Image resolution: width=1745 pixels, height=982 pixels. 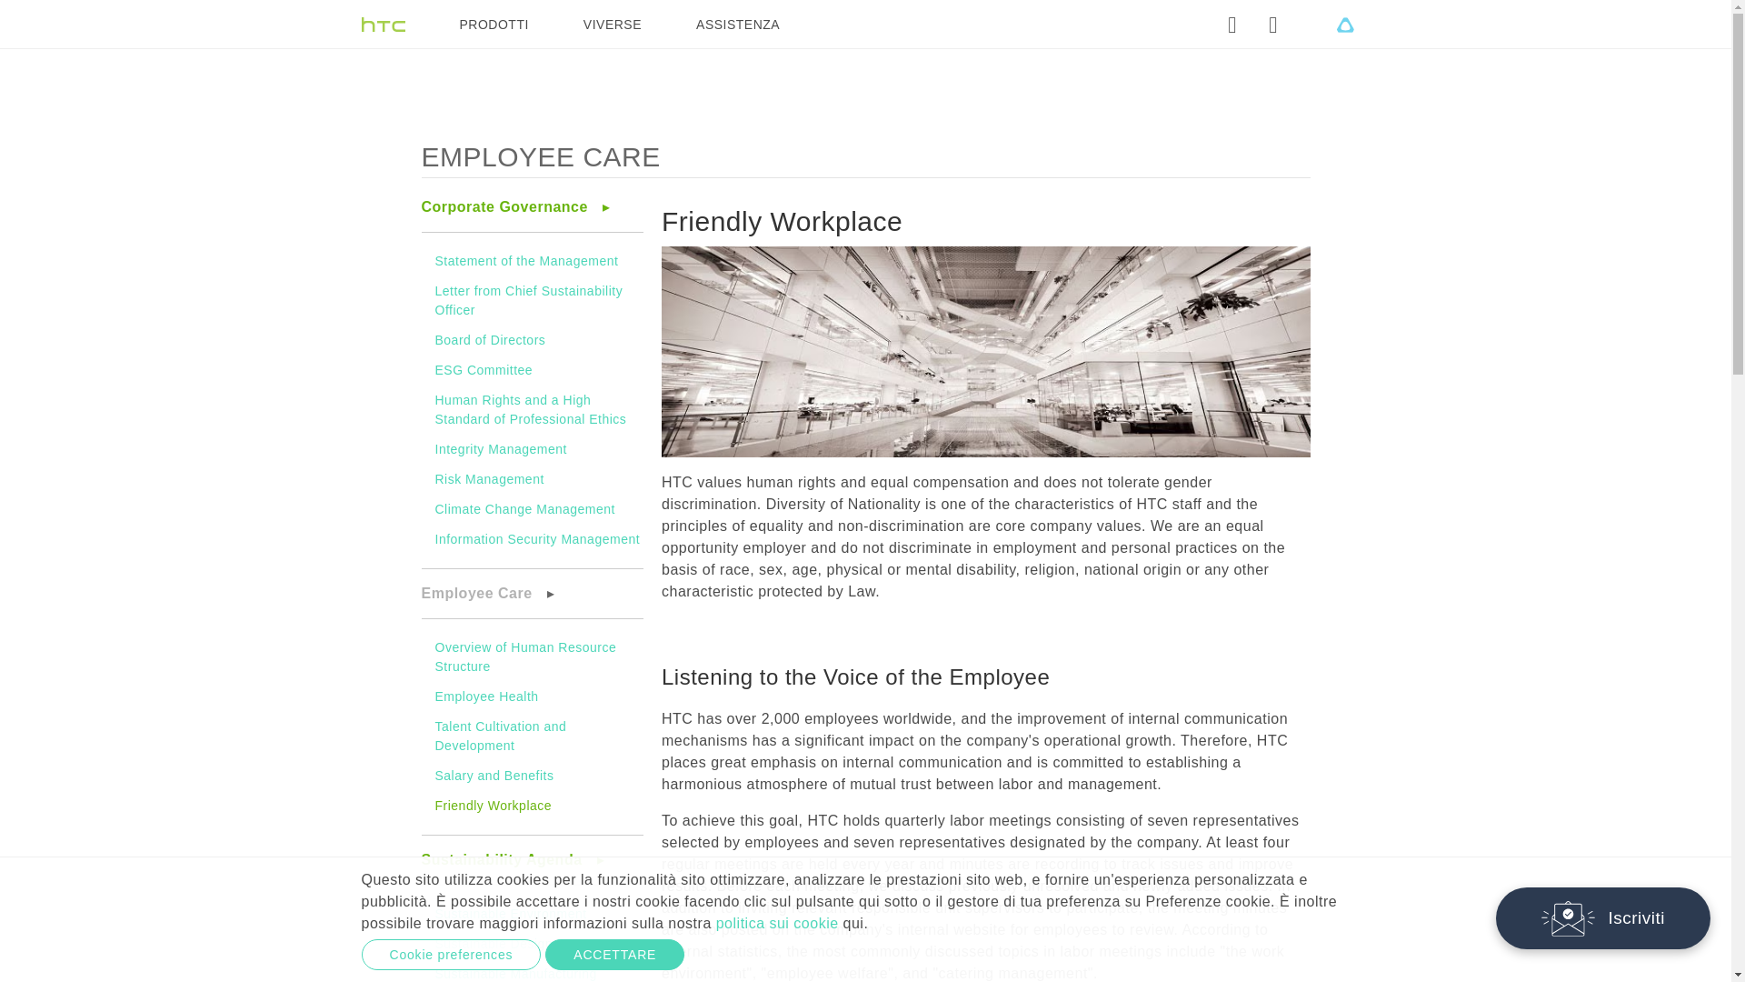 I want to click on Statement of the Management, so click(x=525, y=260).